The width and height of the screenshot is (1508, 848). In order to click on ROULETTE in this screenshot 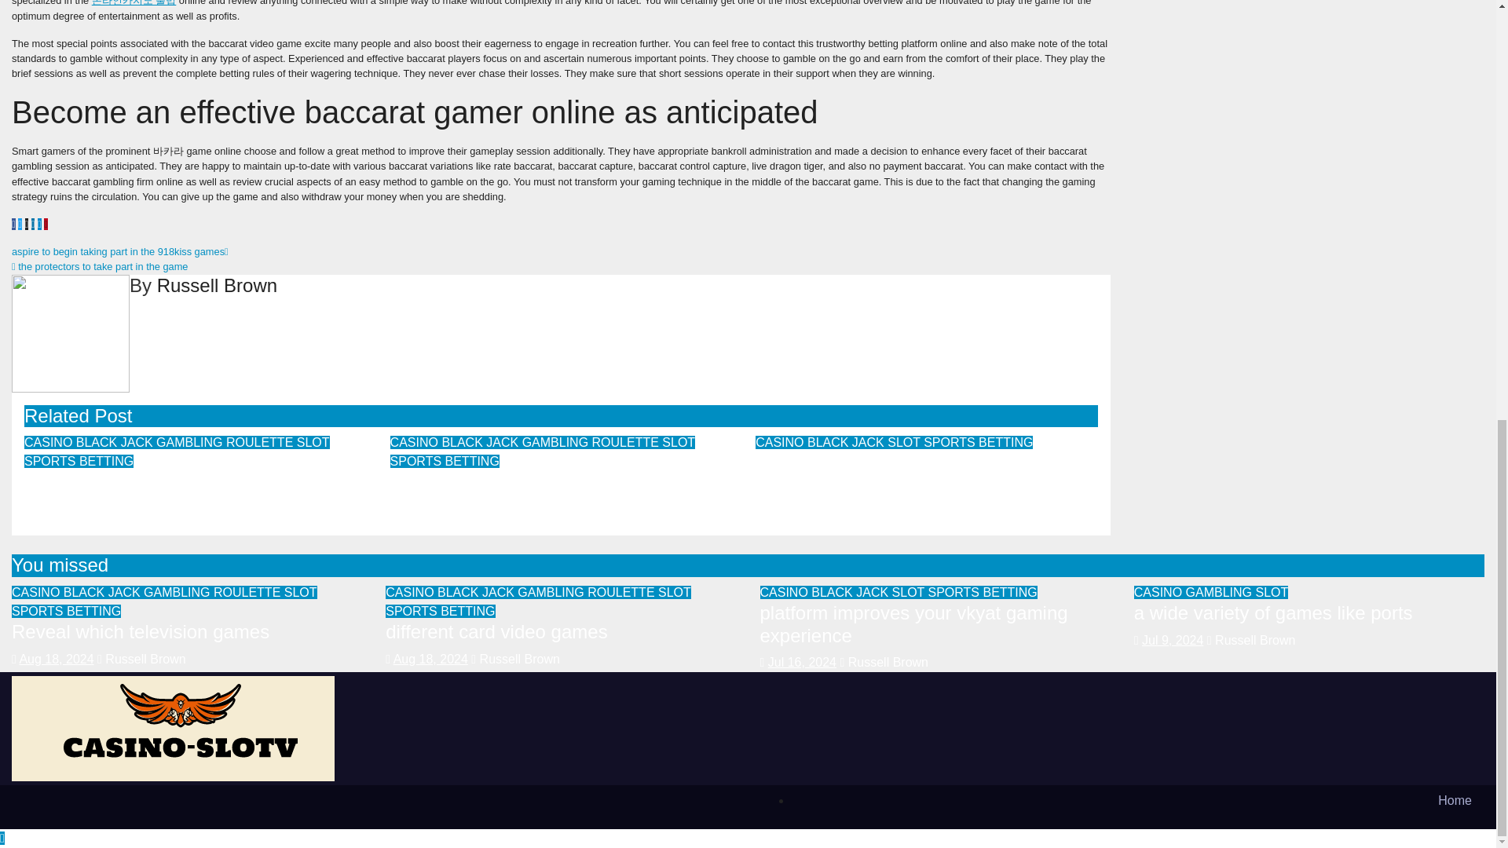, I will do `click(262, 443)`.